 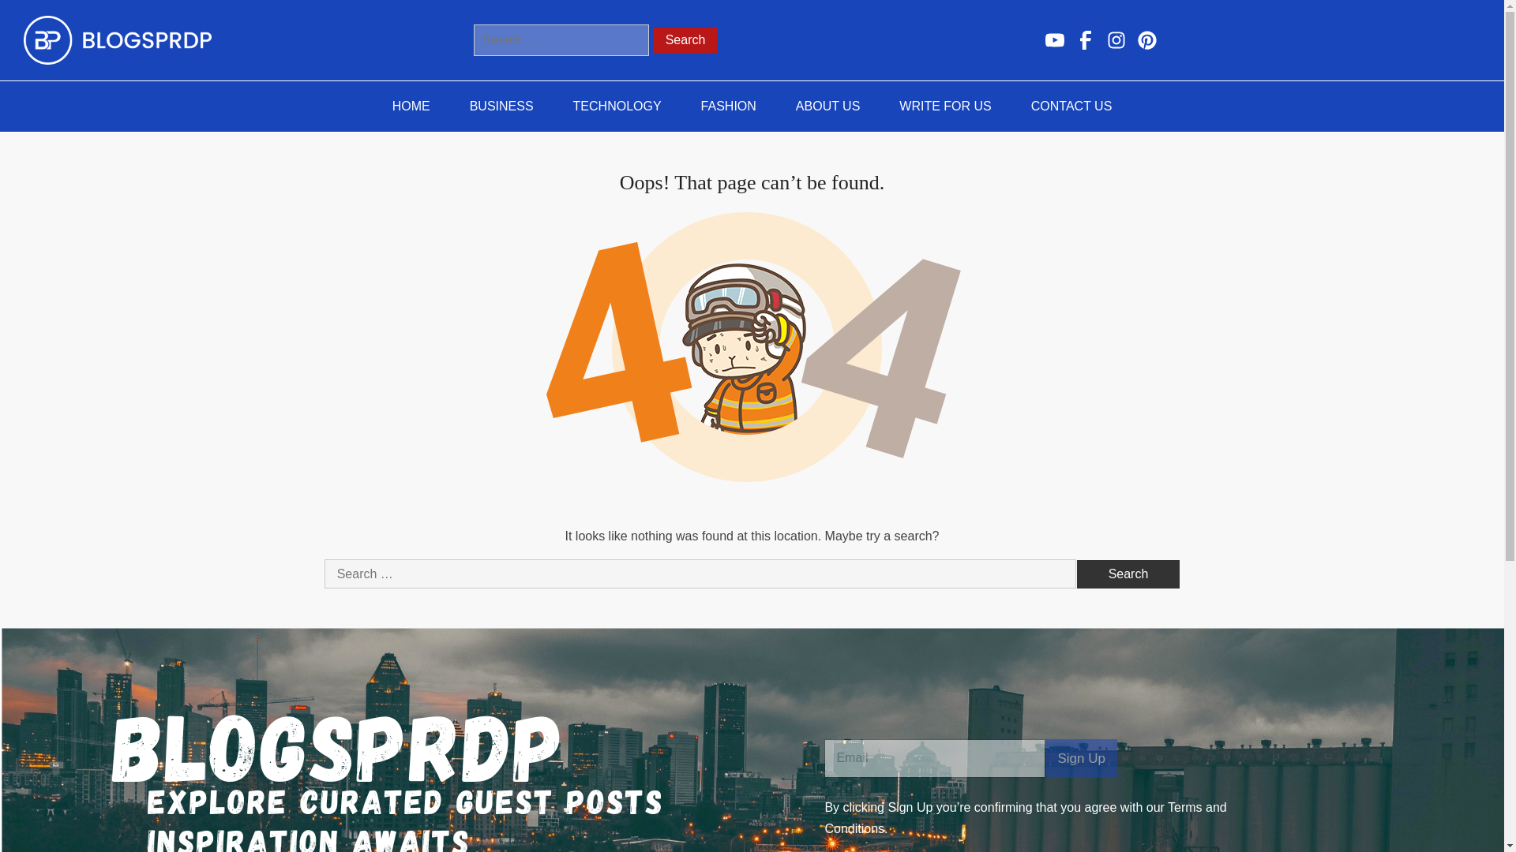 What do you see at coordinates (728, 106) in the screenshot?
I see `FASHION` at bounding box center [728, 106].